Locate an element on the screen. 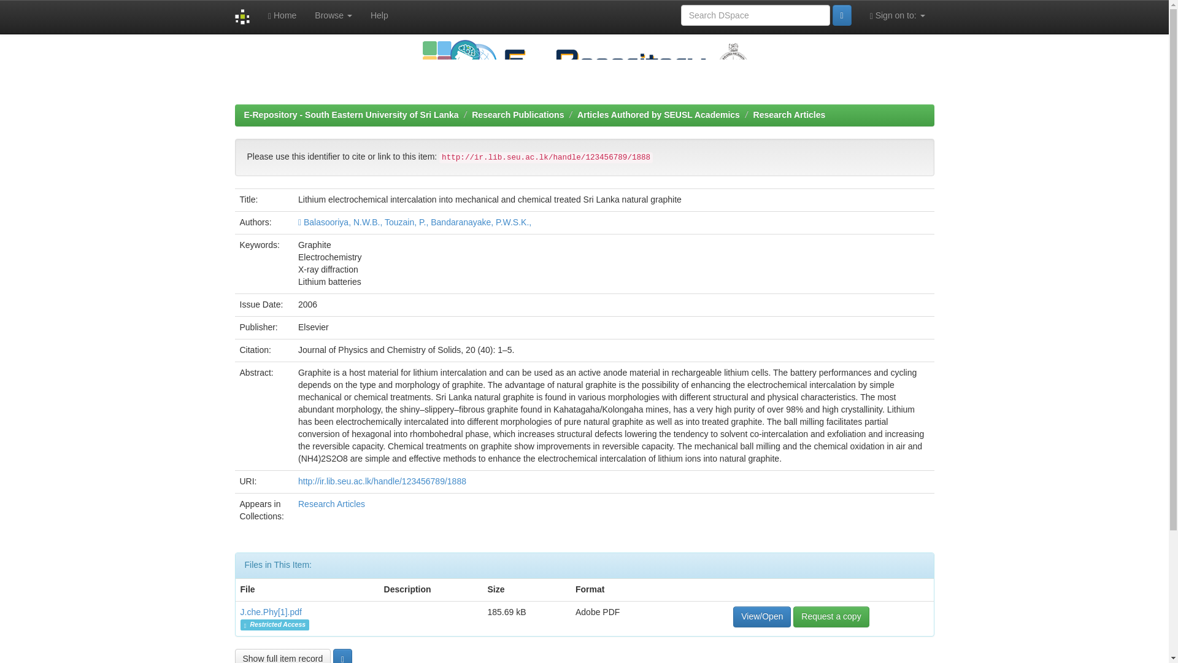 The height and width of the screenshot is (663, 1178). E-Repository - South Eastern University of Sri Lanka is located at coordinates (351, 115).